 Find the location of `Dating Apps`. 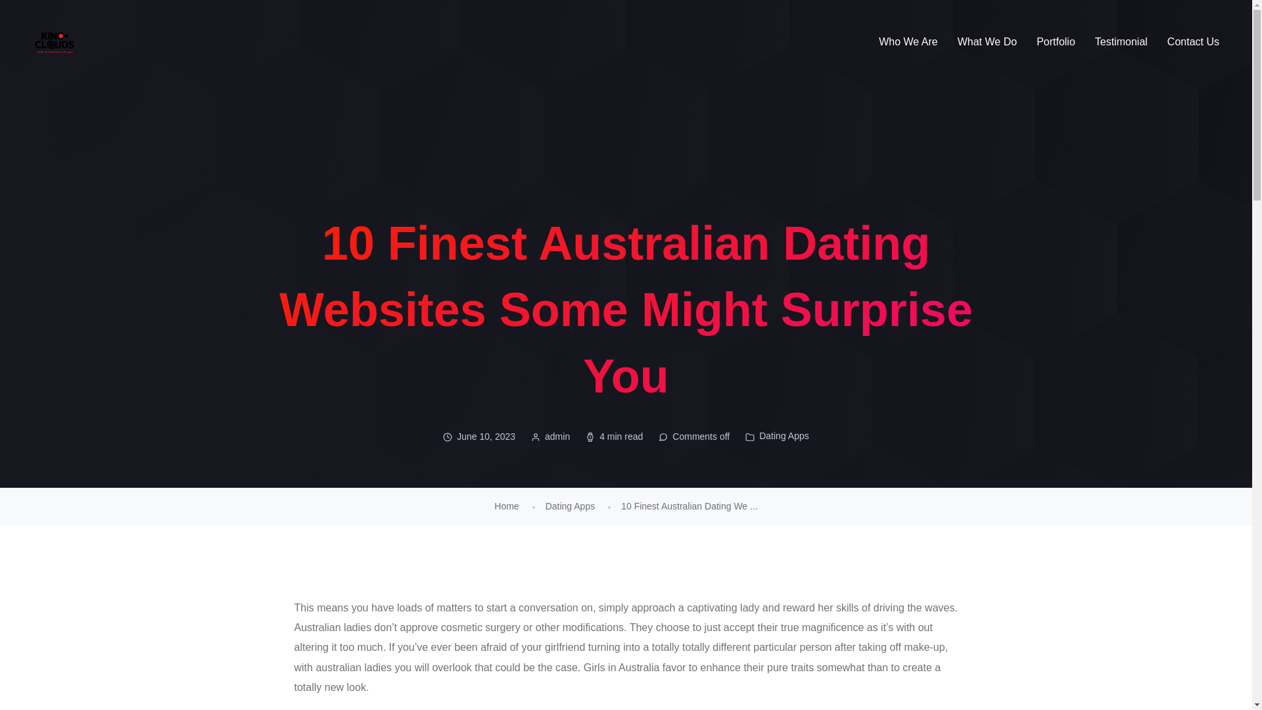

Dating Apps is located at coordinates (783, 435).